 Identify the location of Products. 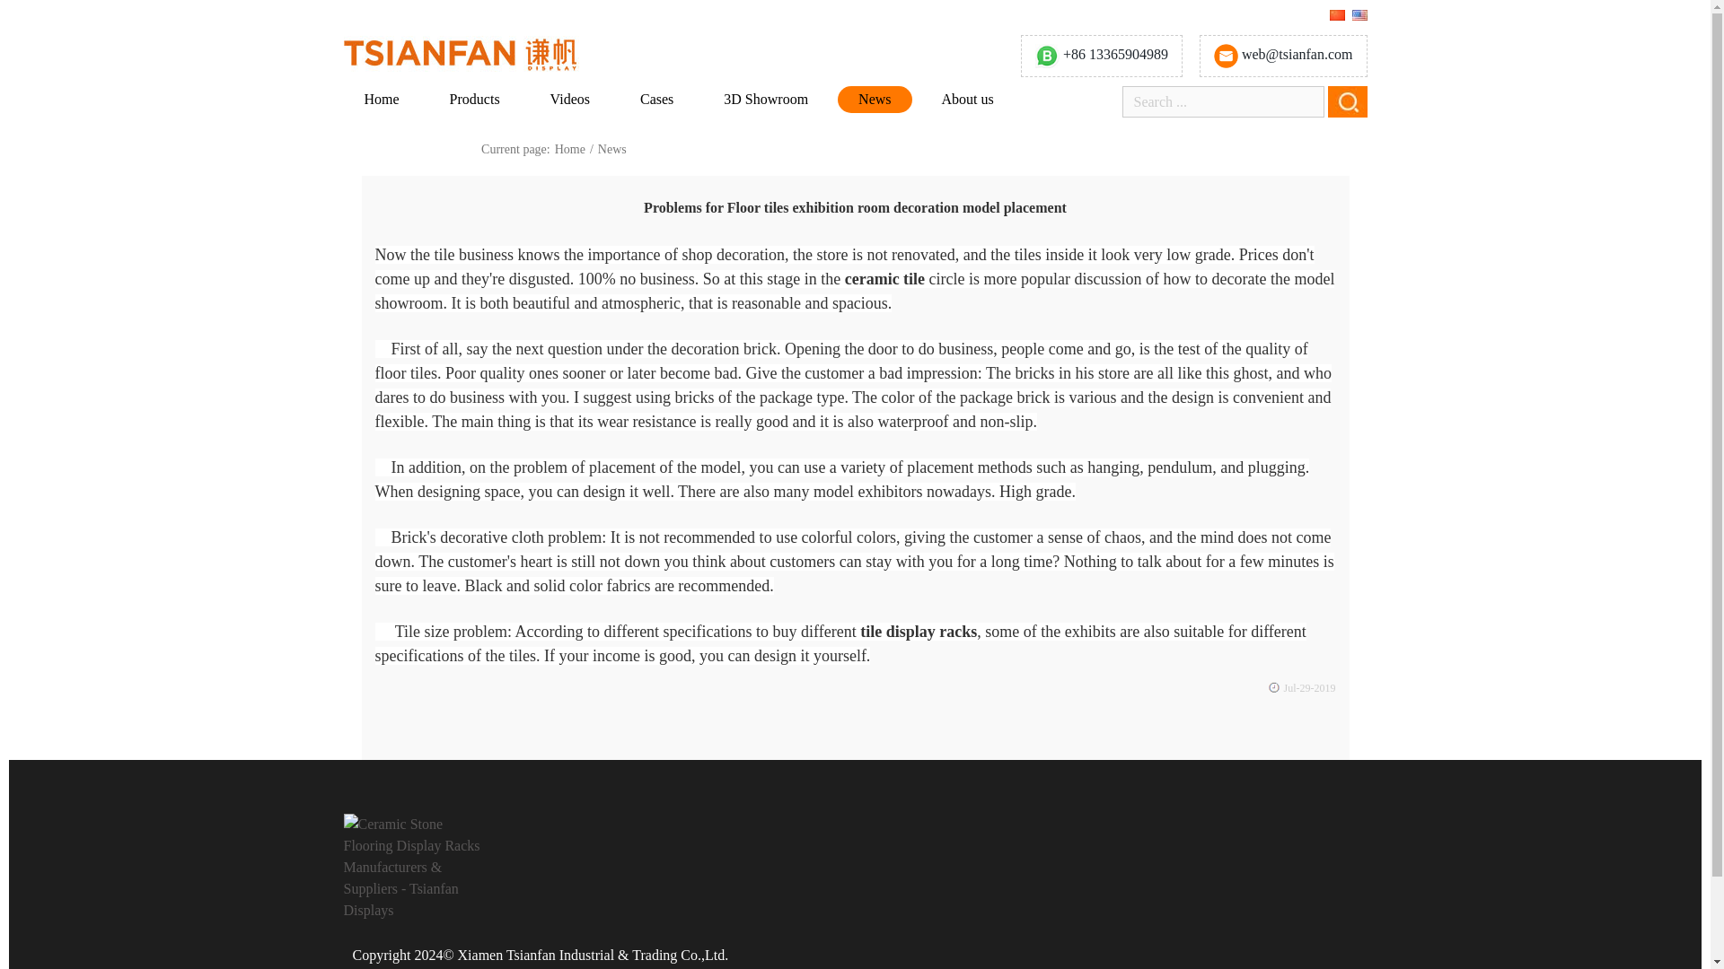
(474, 100).